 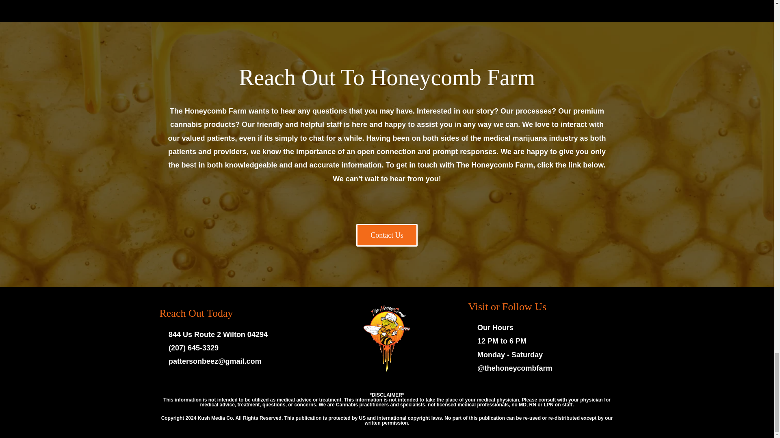 What do you see at coordinates (217, 418) in the screenshot?
I see `Kush Media Co.` at bounding box center [217, 418].